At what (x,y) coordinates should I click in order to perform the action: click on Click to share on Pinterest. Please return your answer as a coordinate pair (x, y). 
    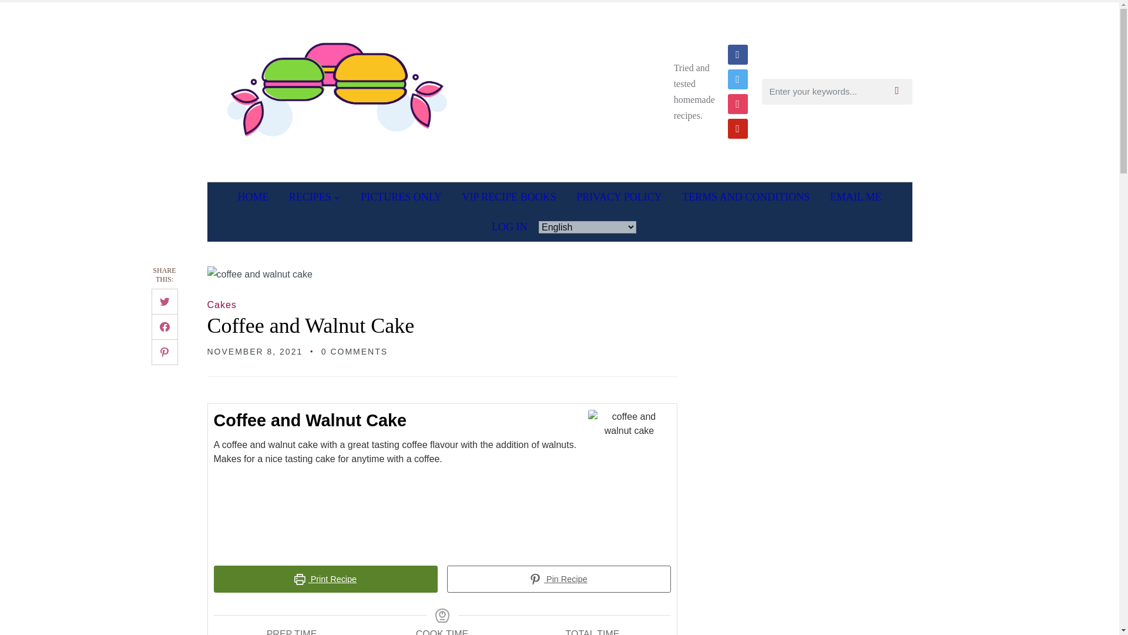
    Looking at the image, I should click on (164, 352).